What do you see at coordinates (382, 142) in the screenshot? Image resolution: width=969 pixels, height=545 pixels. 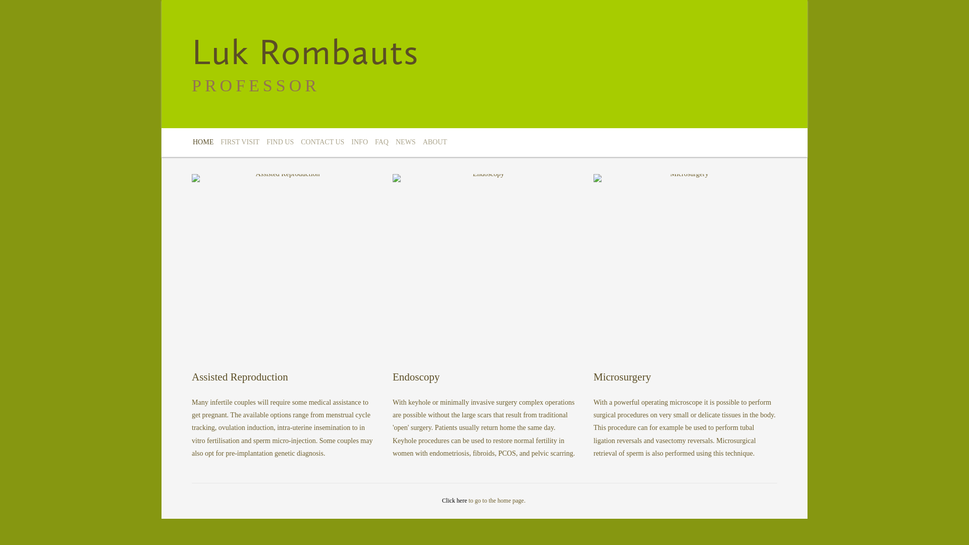 I see `FAQ` at bounding box center [382, 142].